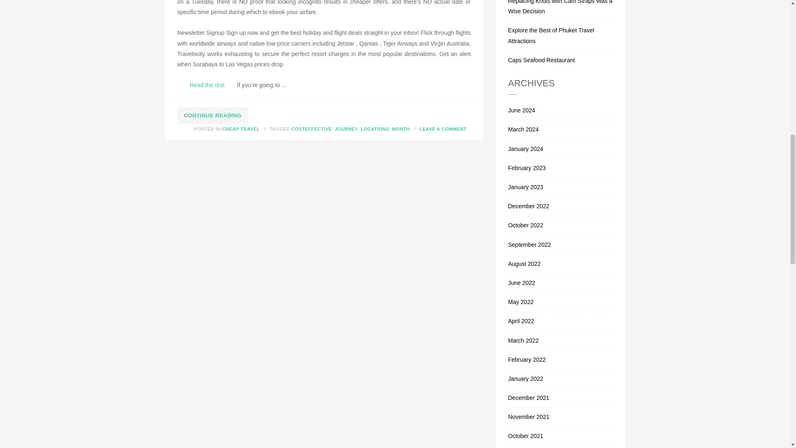  What do you see at coordinates (213, 116) in the screenshot?
I see `CONTINUE READING` at bounding box center [213, 116].